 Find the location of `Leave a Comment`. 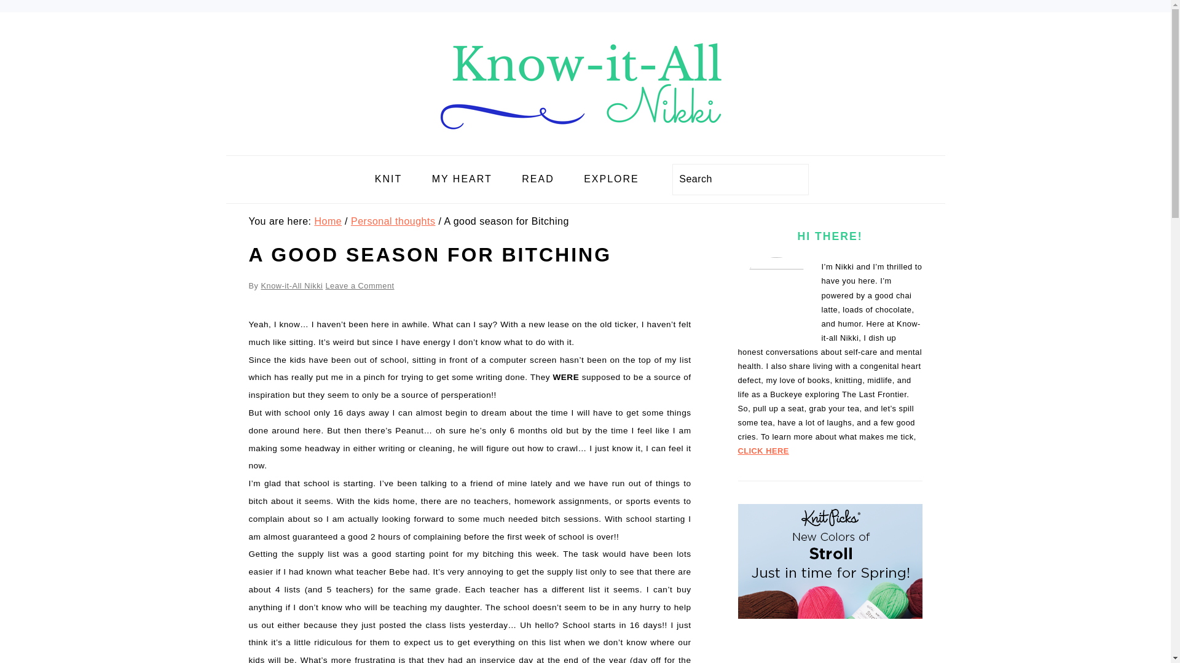

Leave a Comment is located at coordinates (360, 285).